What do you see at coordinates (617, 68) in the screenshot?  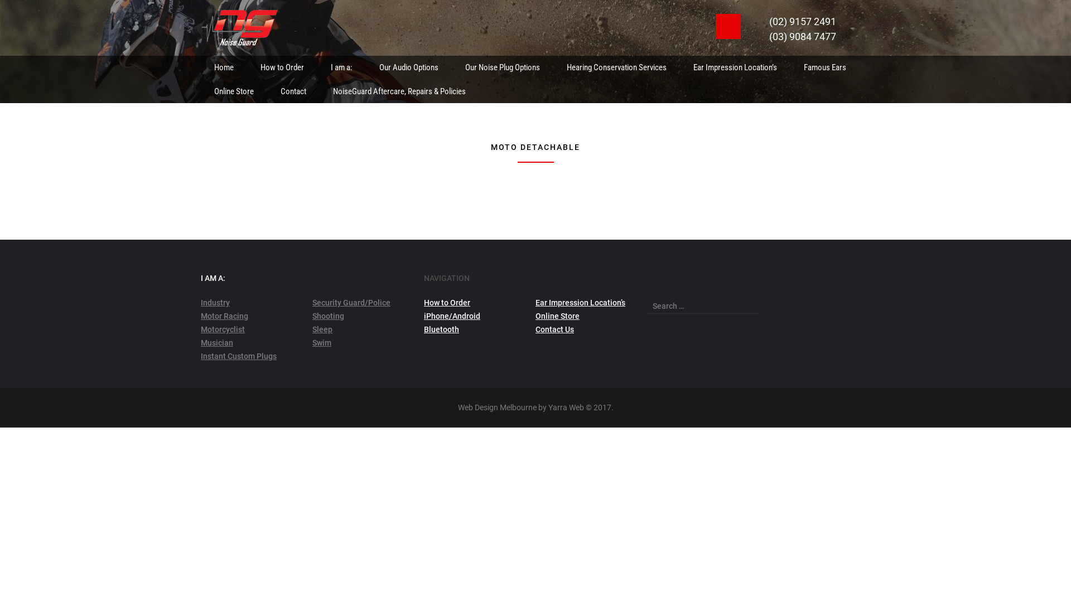 I see `Hearing Conservation Services` at bounding box center [617, 68].